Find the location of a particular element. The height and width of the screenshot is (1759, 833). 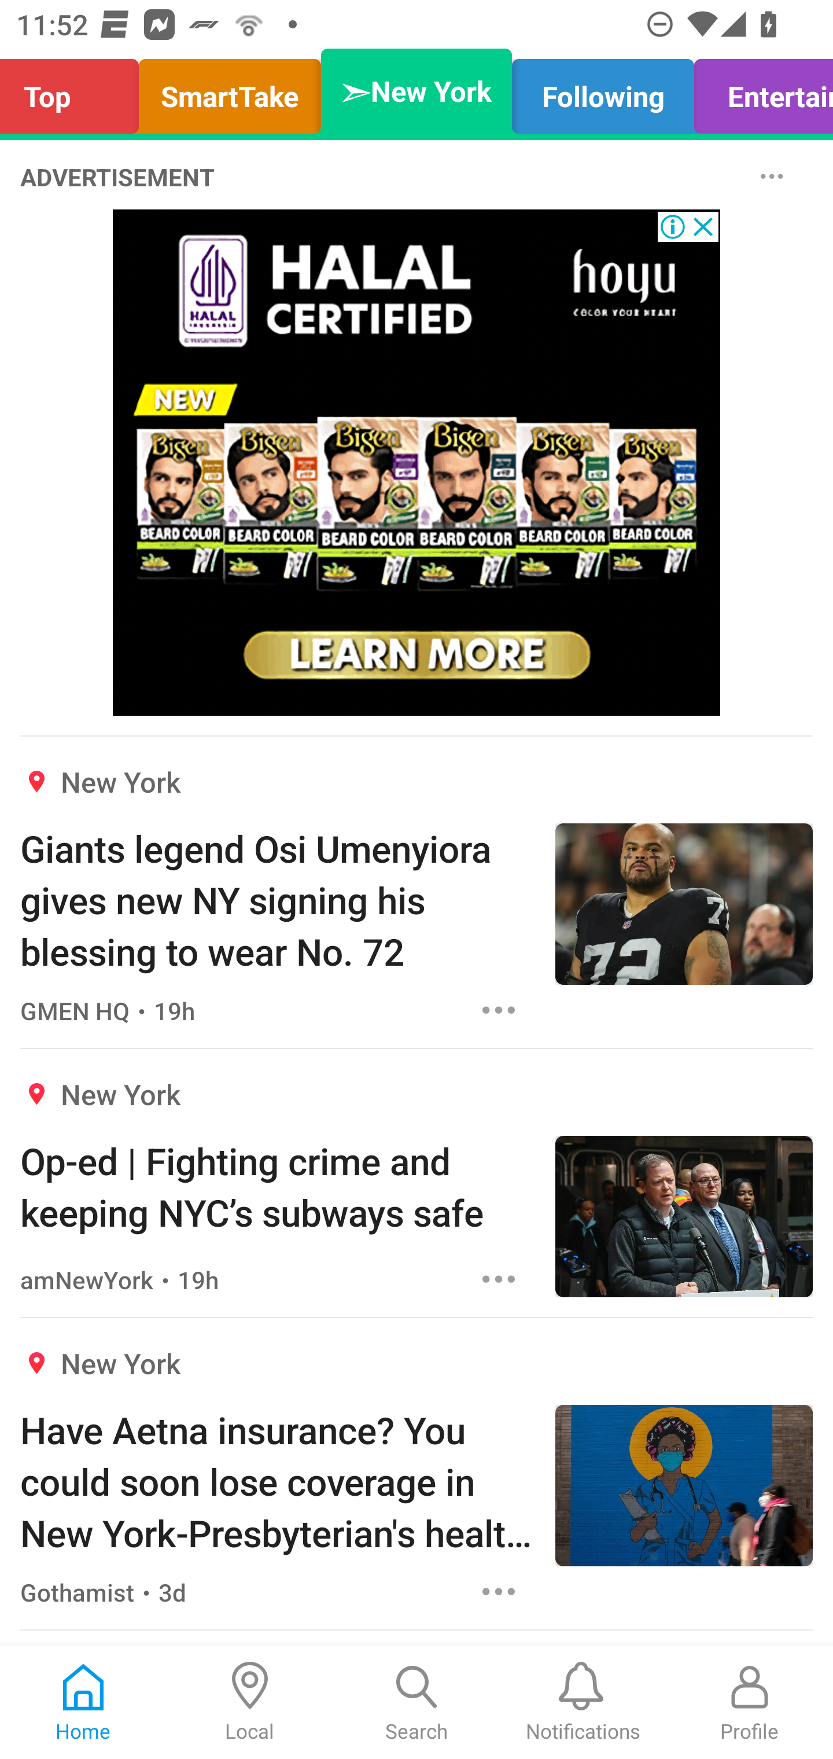

Options is located at coordinates (499, 1010).